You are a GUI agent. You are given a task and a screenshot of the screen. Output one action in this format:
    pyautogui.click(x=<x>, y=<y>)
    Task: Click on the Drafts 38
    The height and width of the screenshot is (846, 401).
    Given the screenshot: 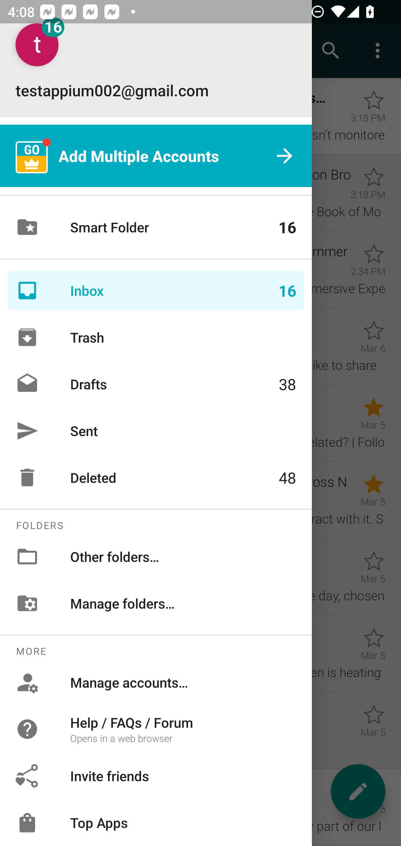 What is the action you would take?
    pyautogui.click(x=156, y=384)
    